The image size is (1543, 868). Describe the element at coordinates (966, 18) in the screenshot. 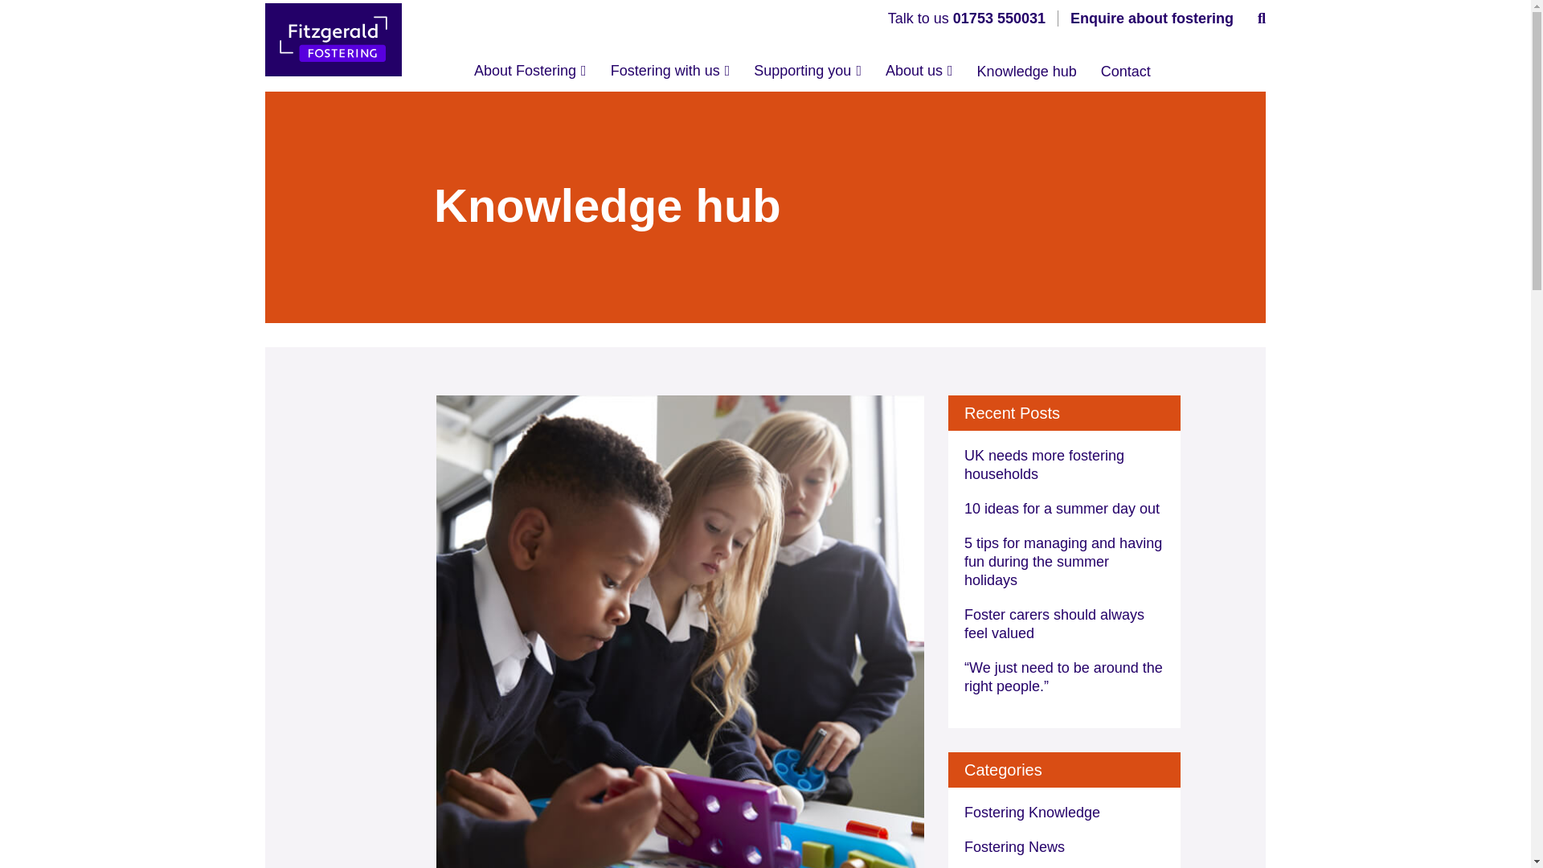

I see `Talk to us 01753 550031` at that location.